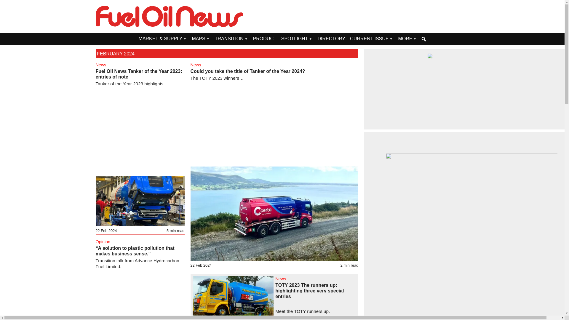 The height and width of the screenshot is (320, 569). What do you see at coordinates (407, 39) in the screenshot?
I see `MORE` at bounding box center [407, 39].